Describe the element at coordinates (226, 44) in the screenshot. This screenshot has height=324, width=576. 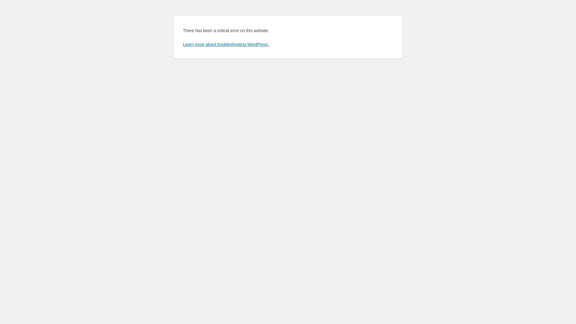
I see `Learn more about troubleshooting WordPress.` at that location.